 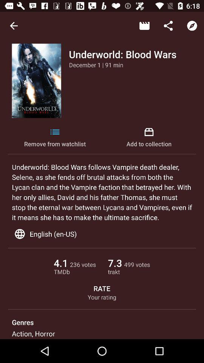 I want to click on select the action, horror icon, so click(x=33, y=334).